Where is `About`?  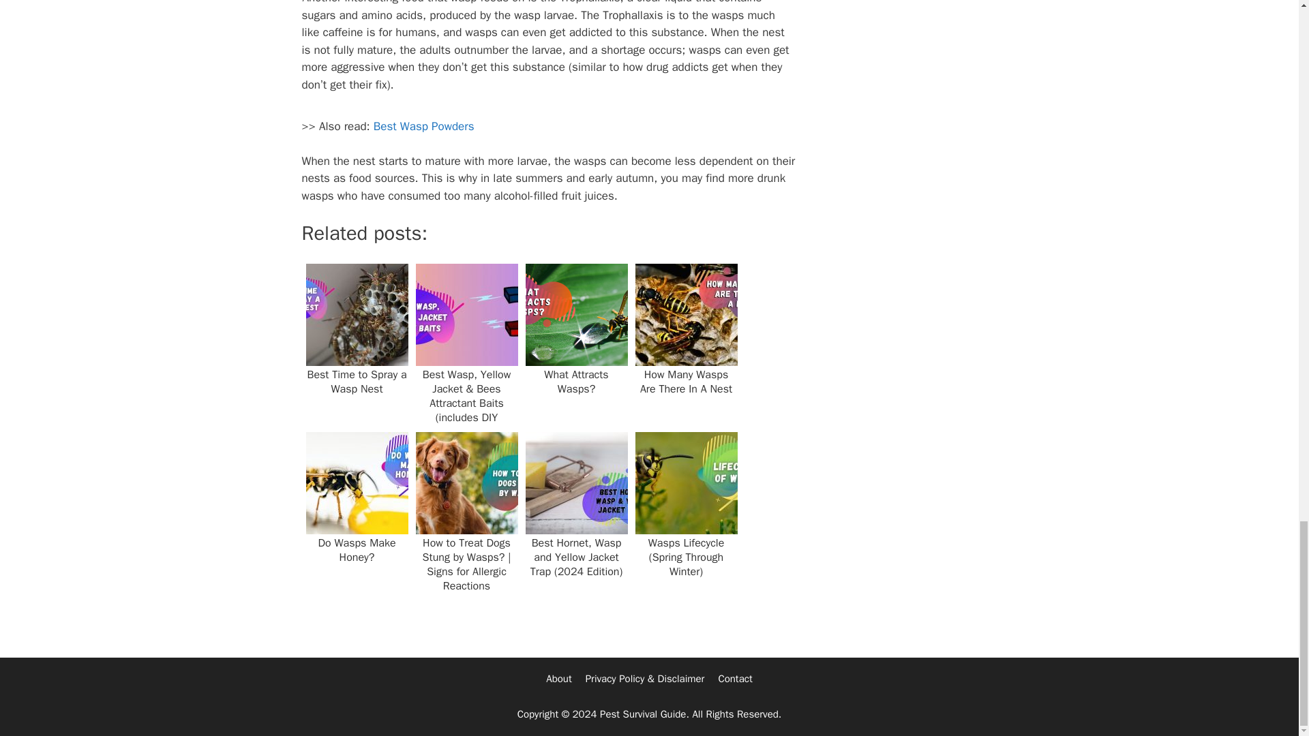 About is located at coordinates (558, 679).